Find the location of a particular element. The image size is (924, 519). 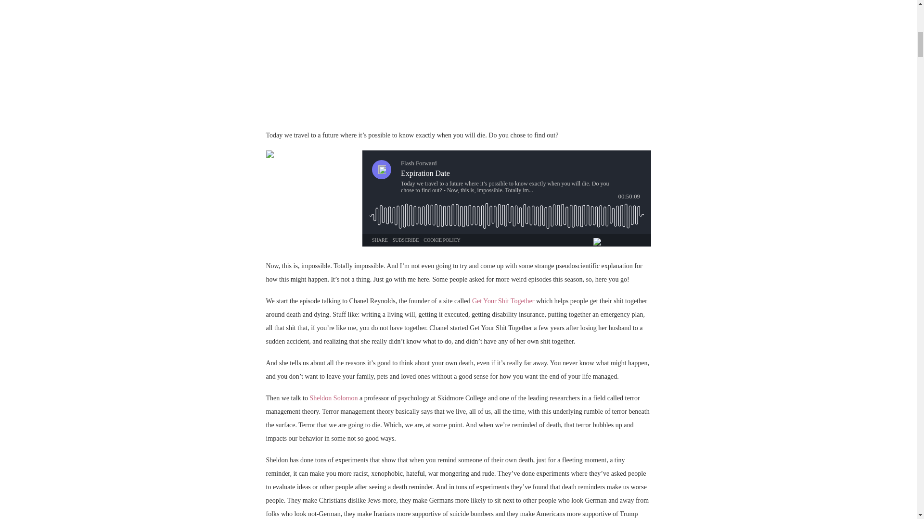

Sheldon Solomon is located at coordinates (334, 398).